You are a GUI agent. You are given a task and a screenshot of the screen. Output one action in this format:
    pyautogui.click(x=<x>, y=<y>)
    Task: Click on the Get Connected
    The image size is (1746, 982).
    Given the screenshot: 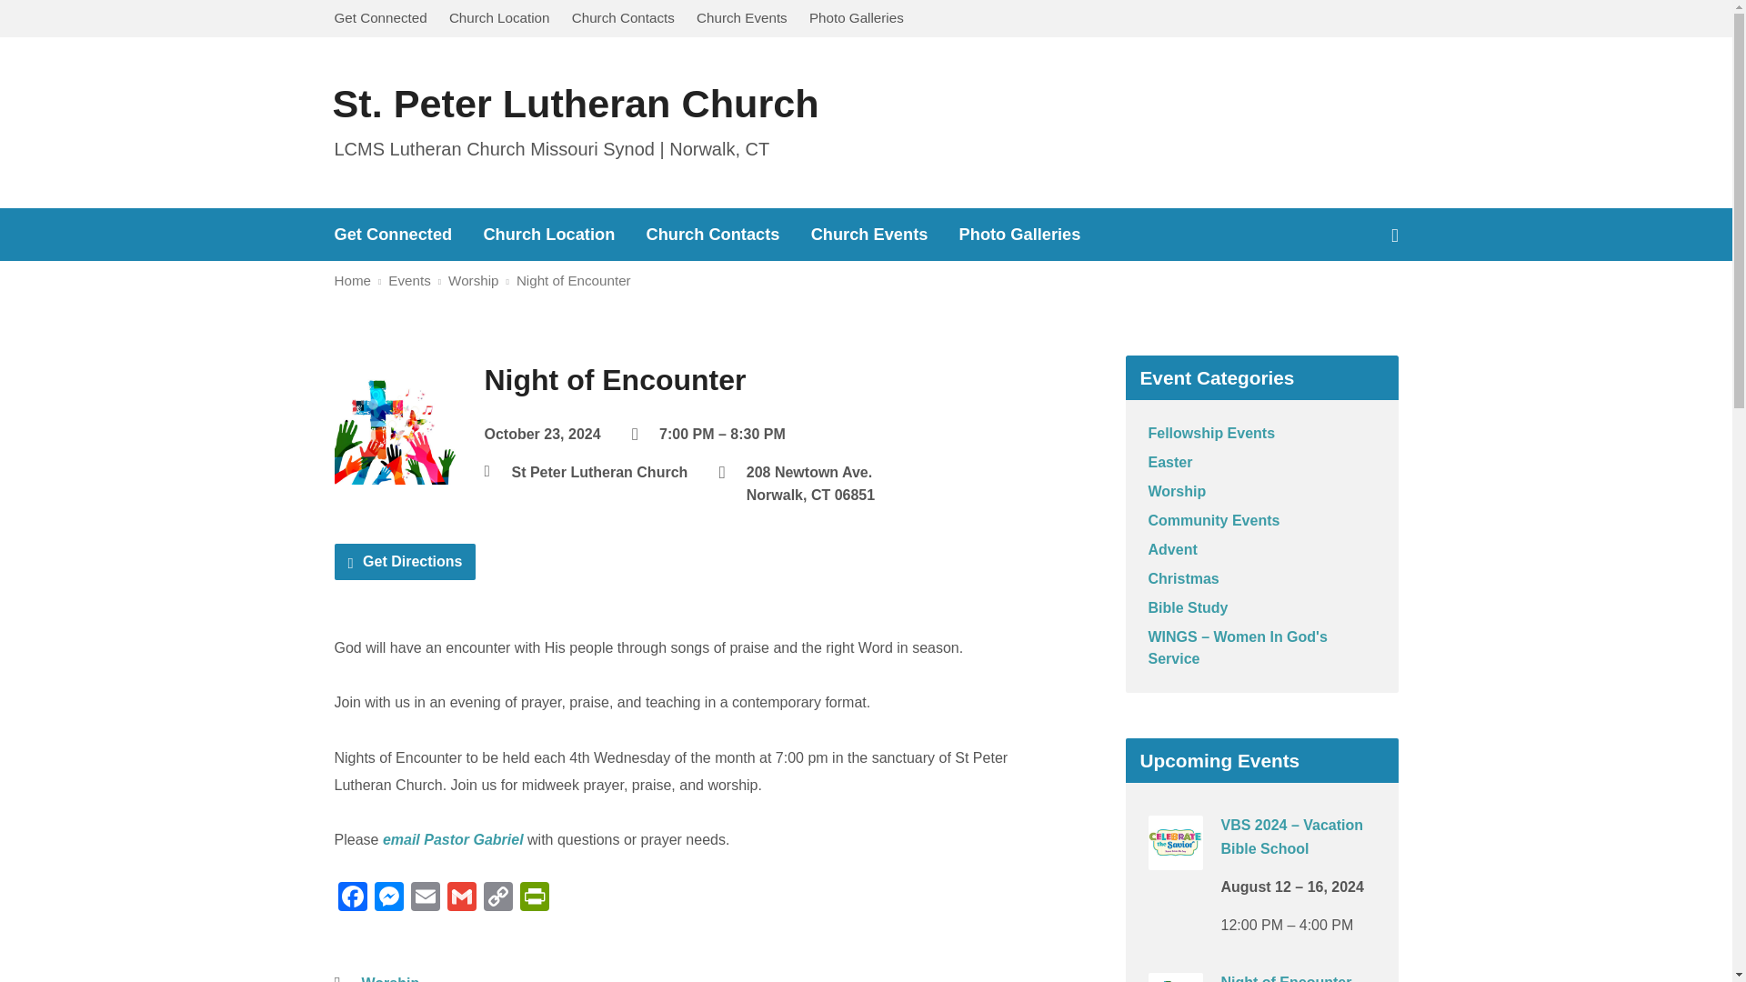 What is the action you would take?
    pyautogui.click(x=381, y=17)
    